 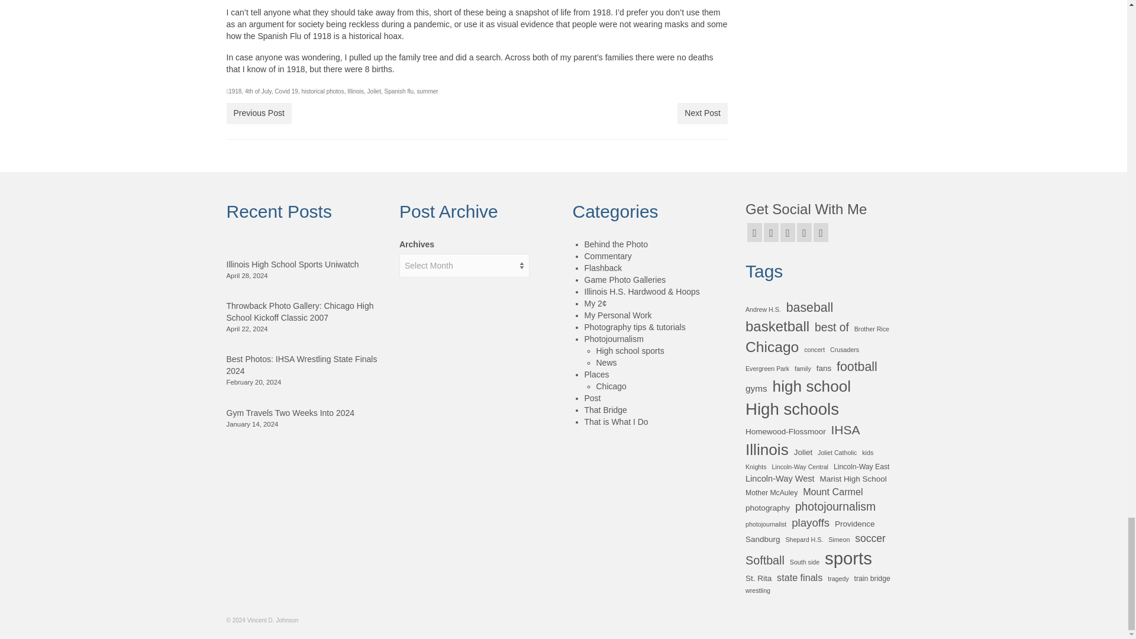 What do you see at coordinates (258, 113) in the screenshot?
I see `Previous Post` at bounding box center [258, 113].